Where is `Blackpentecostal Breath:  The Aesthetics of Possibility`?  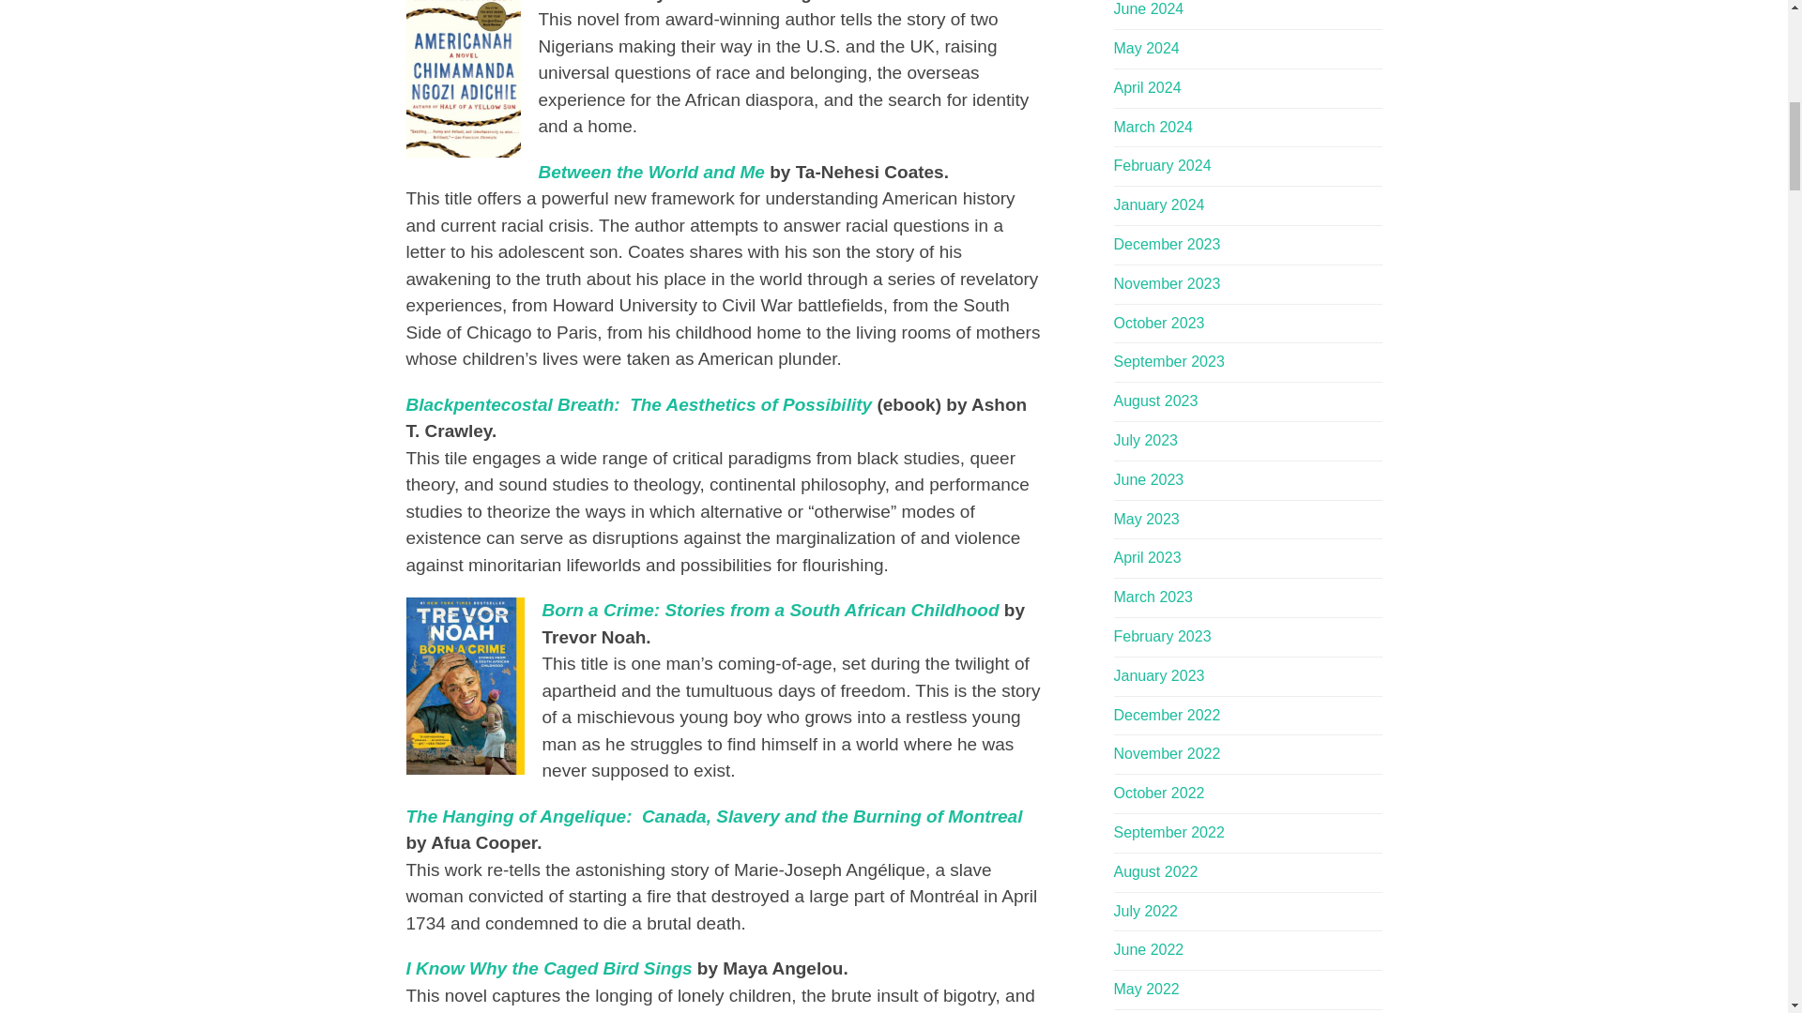 Blackpentecostal Breath:  The Aesthetics of Possibility is located at coordinates (638, 404).